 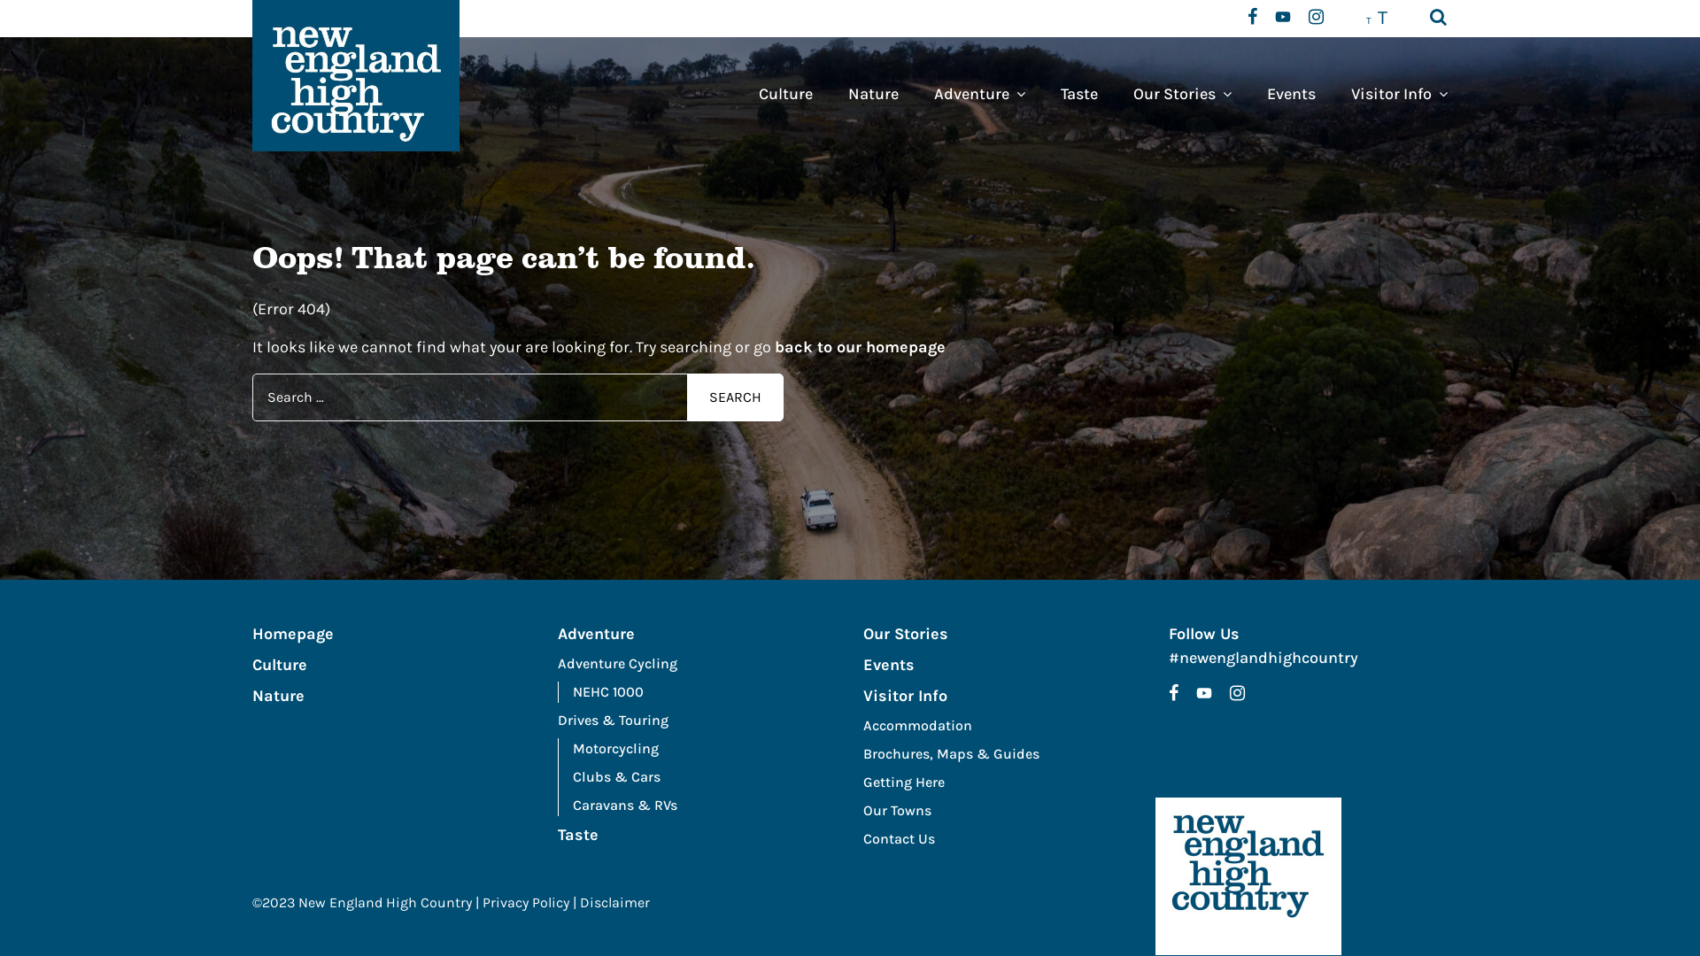 I want to click on Clubs & Cars, so click(x=705, y=777).